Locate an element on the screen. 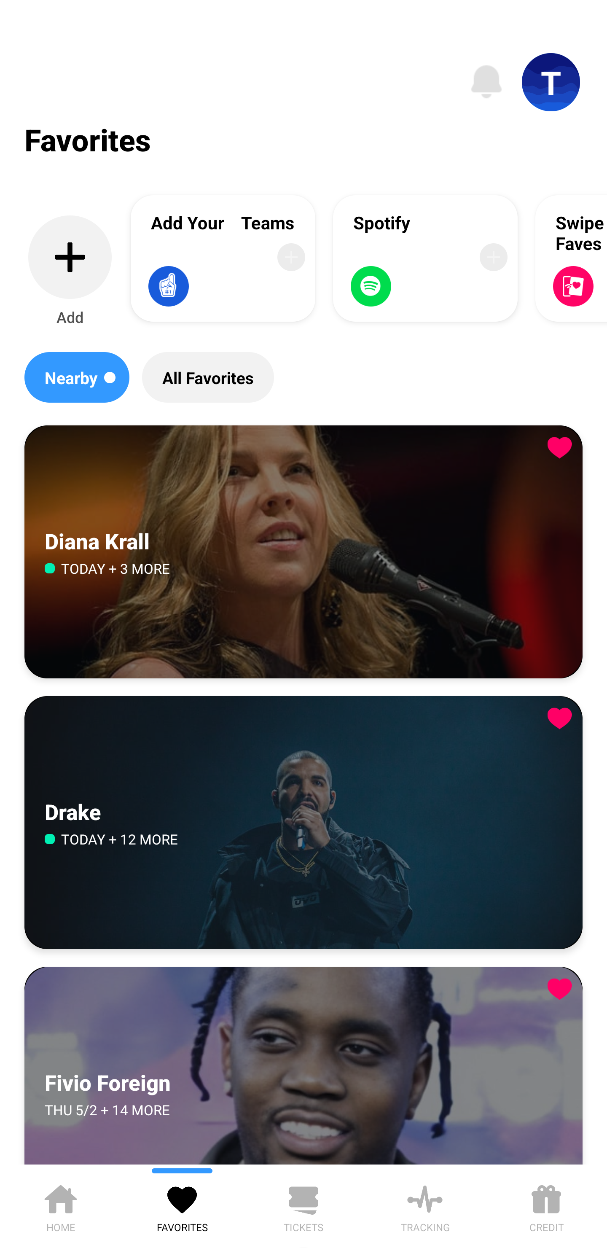 The image size is (607, 1248). HOME is located at coordinates (61, 1206).